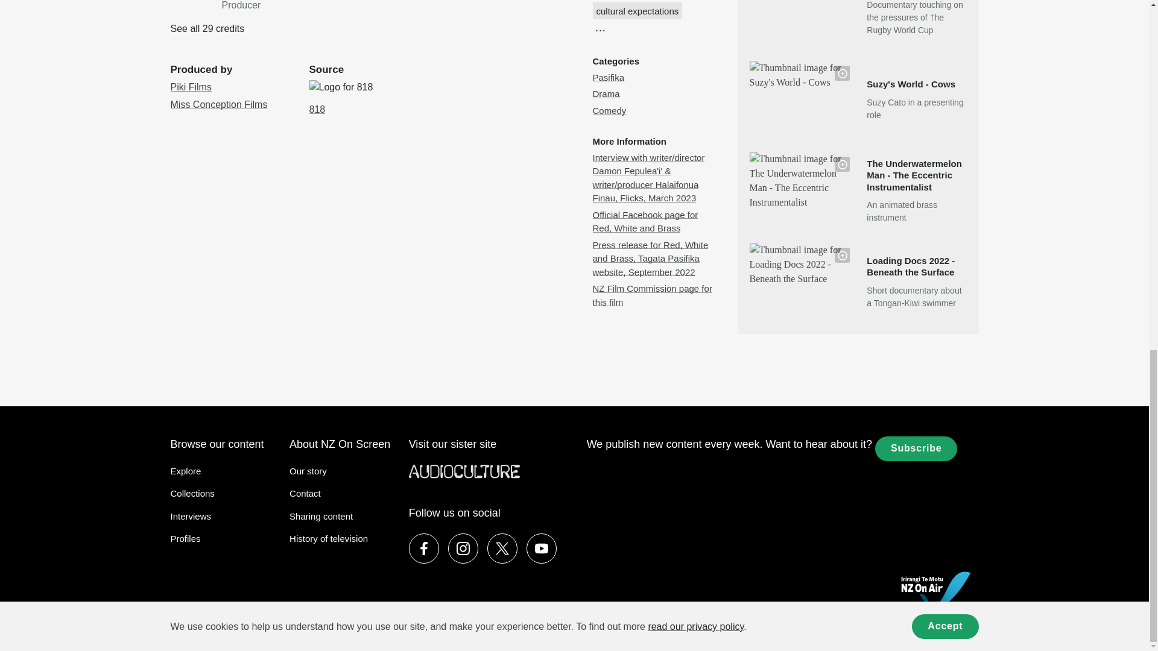  I want to click on 818, so click(341, 87).